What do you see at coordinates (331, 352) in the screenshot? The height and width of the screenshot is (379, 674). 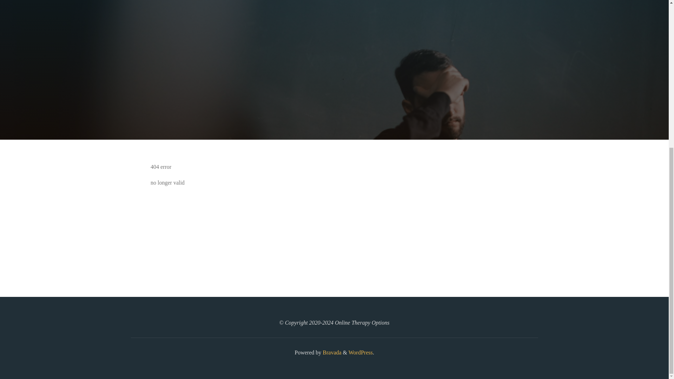 I see `Bravada` at bounding box center [331, 352].